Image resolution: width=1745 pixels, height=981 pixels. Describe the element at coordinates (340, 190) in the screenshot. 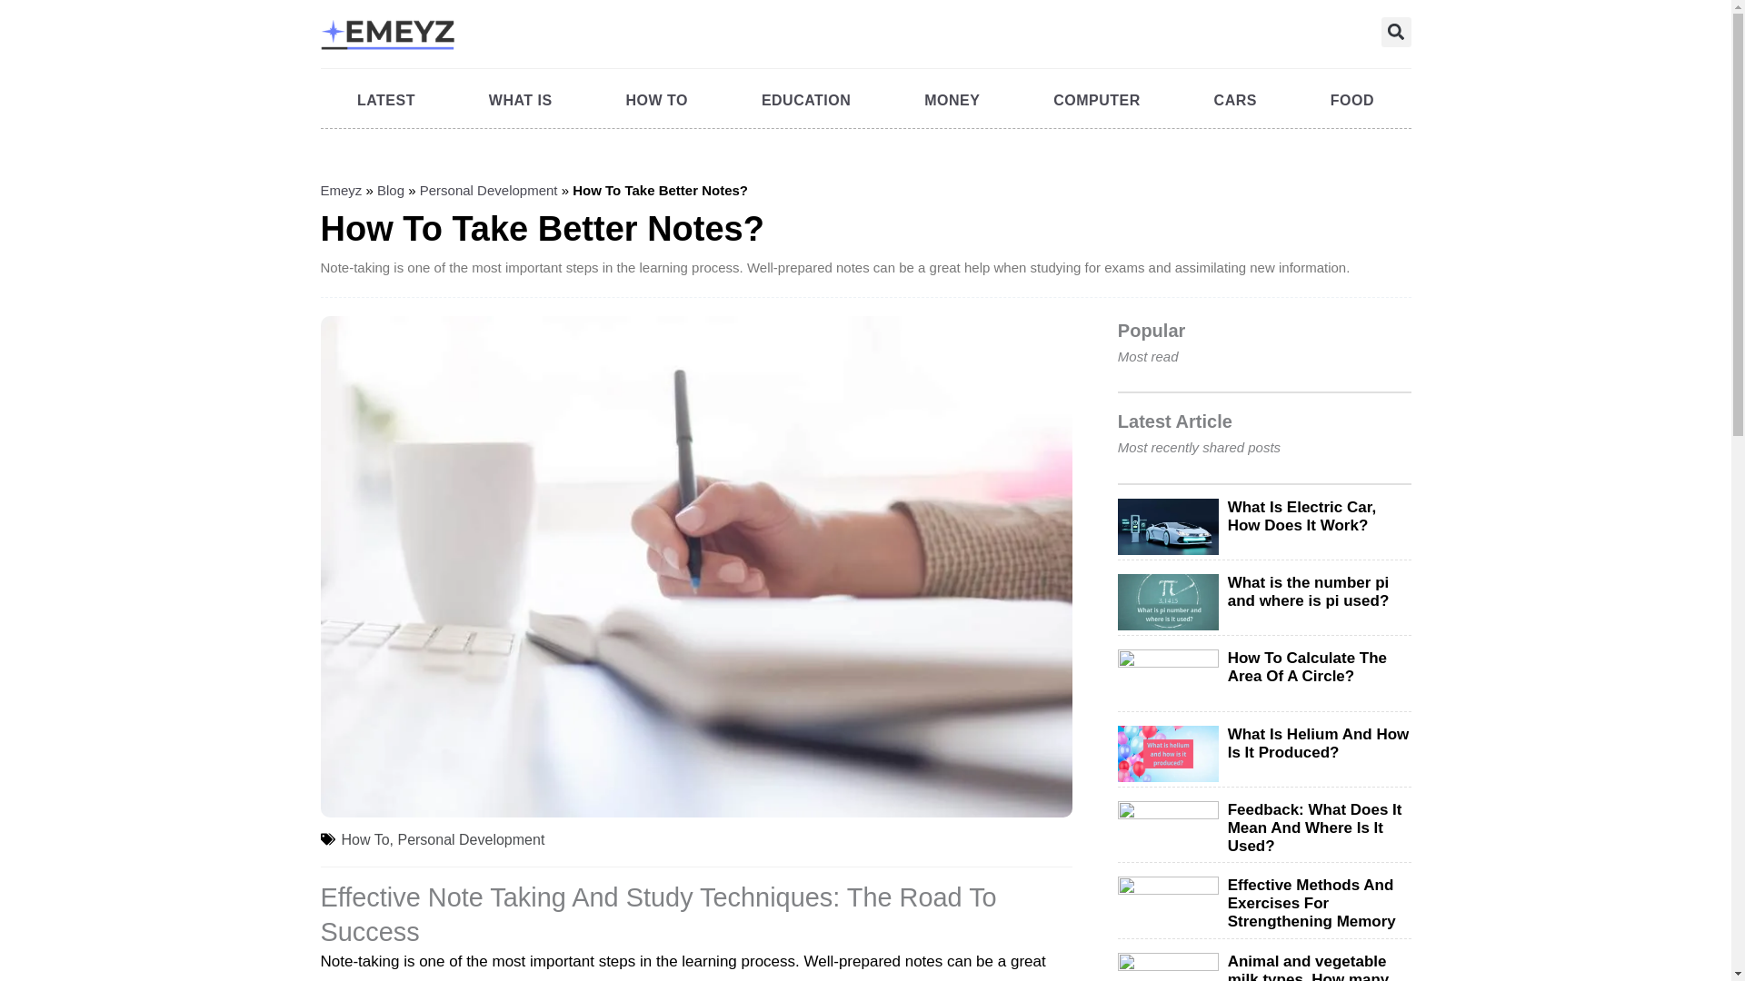

I see `Emeyz` at that location.